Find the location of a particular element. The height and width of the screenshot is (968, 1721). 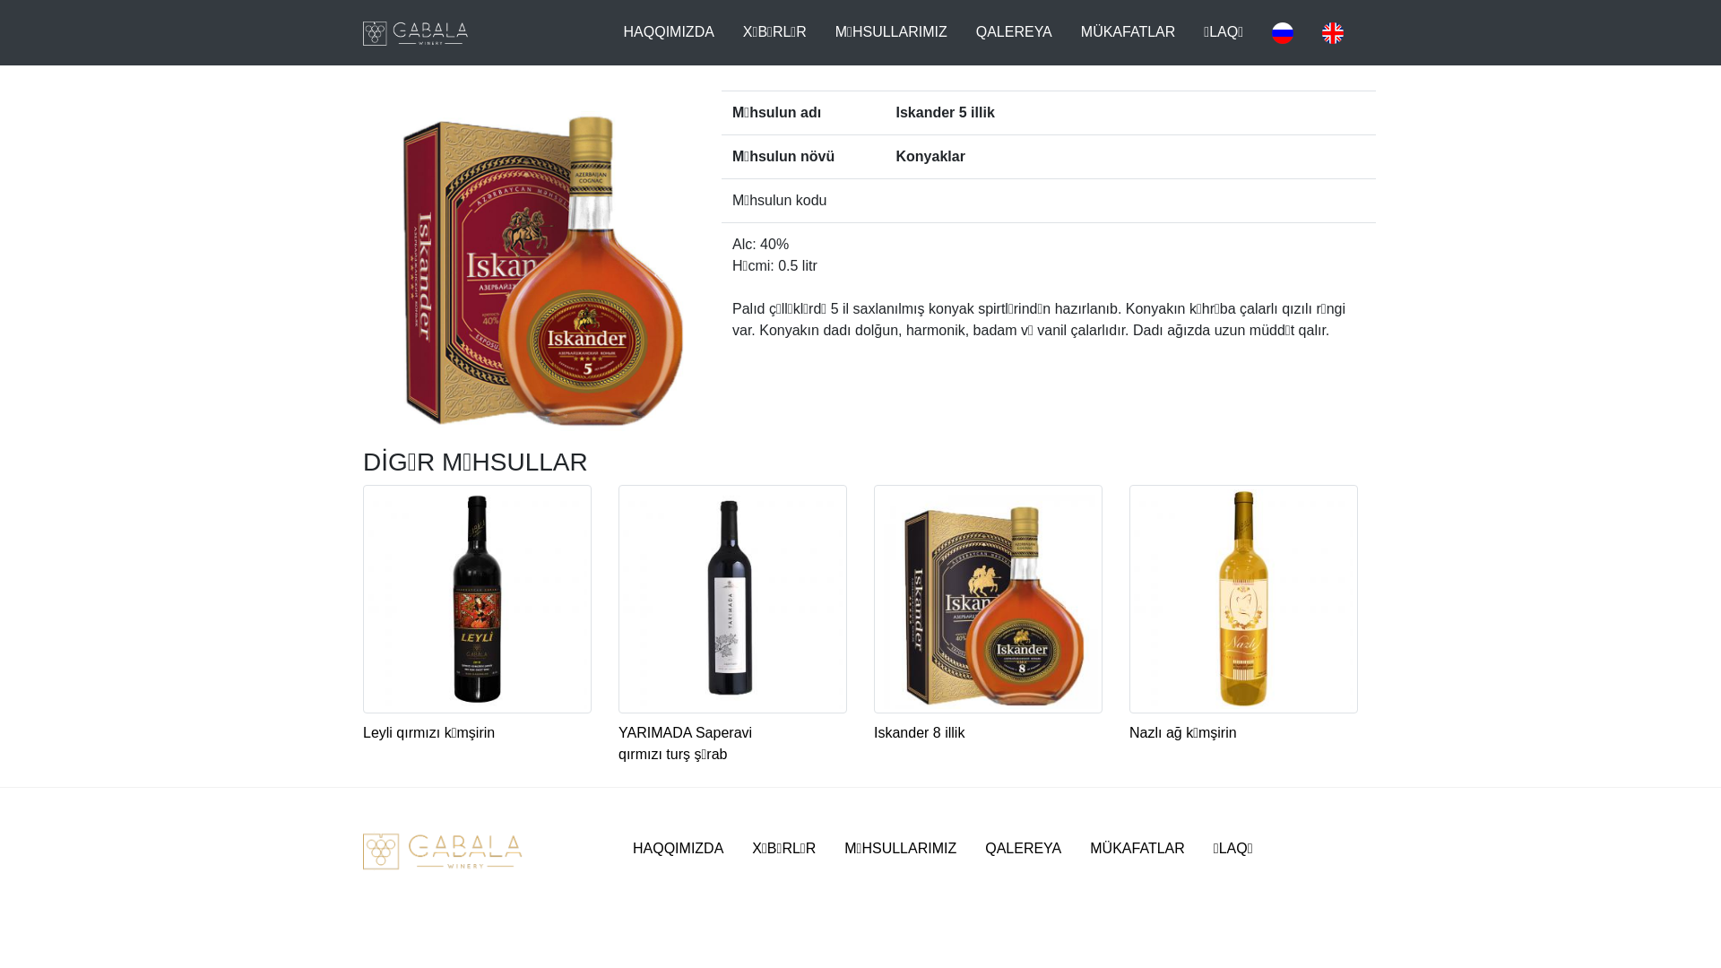

QALEREYA is located at coordinates (1024, 849).